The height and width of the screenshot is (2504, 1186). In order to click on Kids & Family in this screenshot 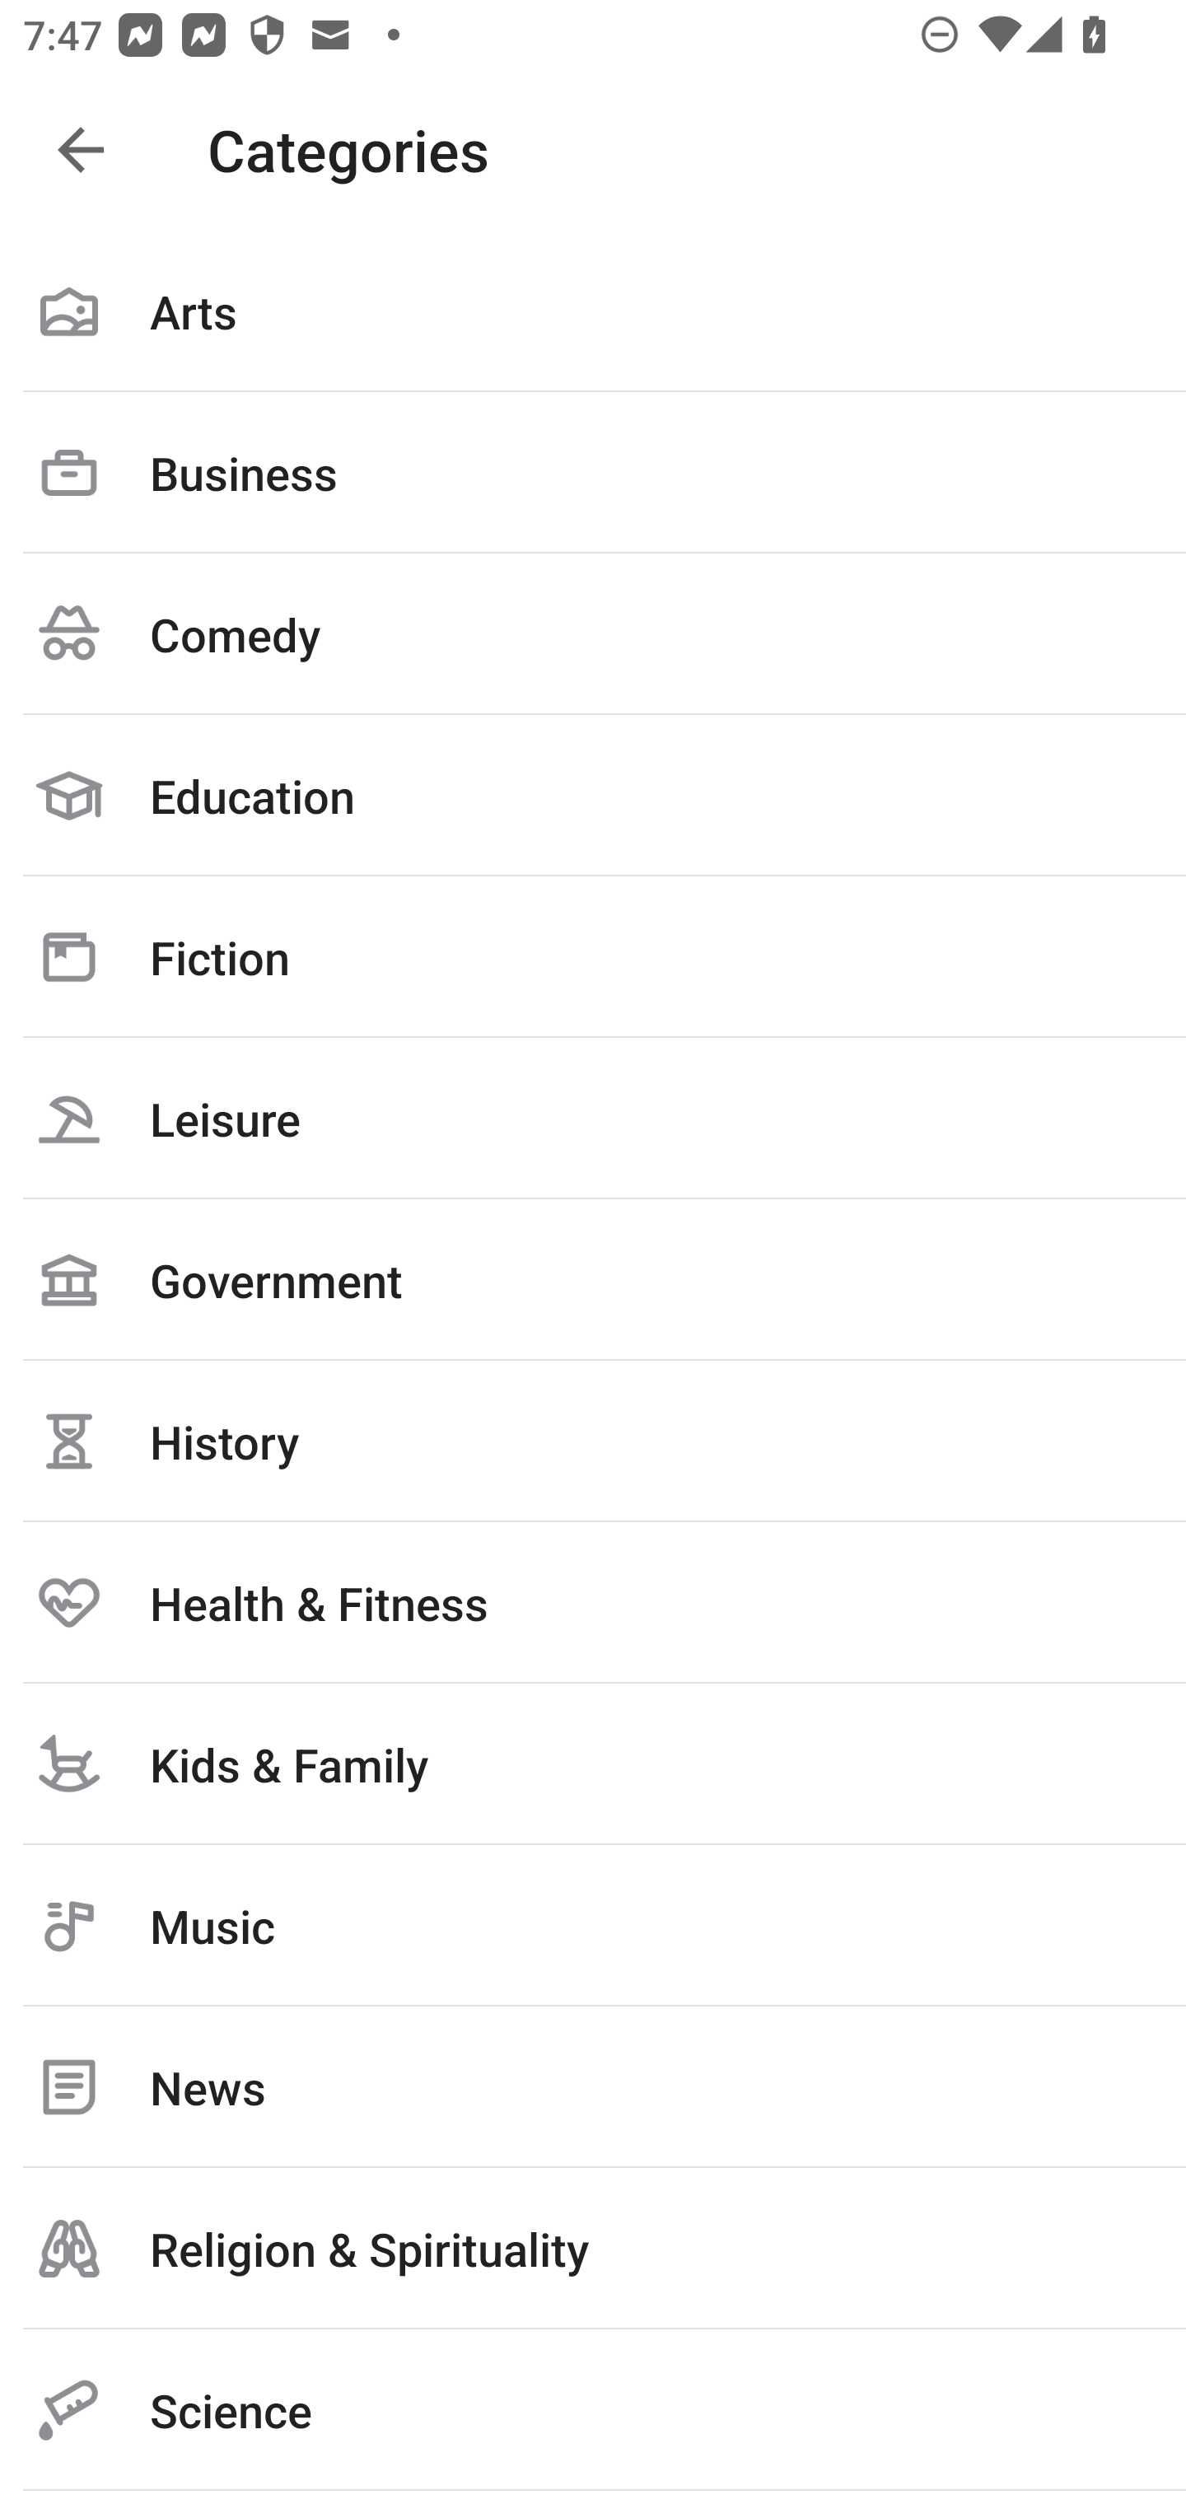, I will do `click(593, 1764)`.